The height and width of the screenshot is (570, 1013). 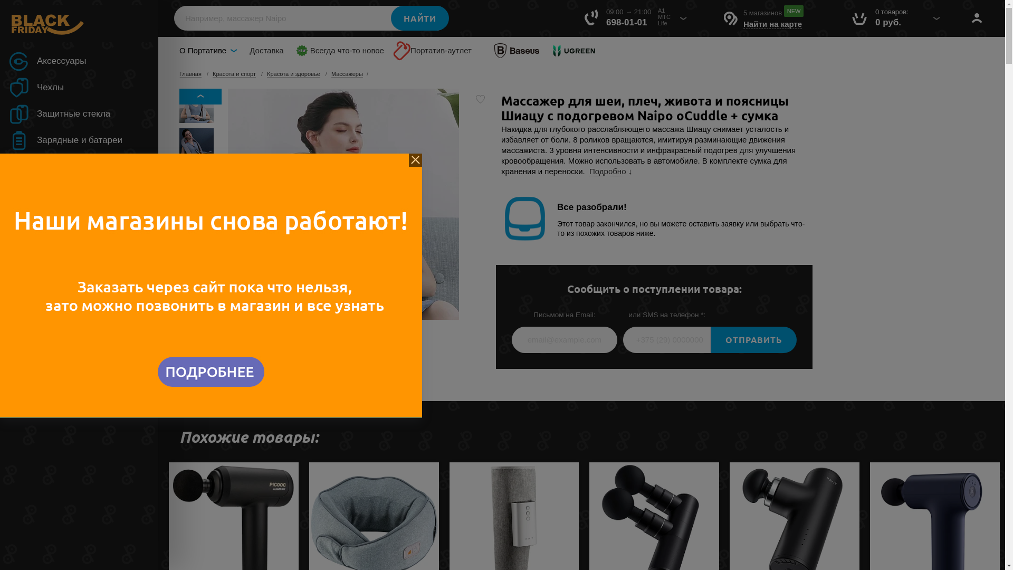 I want to click on  , so click(x=480, y=99).